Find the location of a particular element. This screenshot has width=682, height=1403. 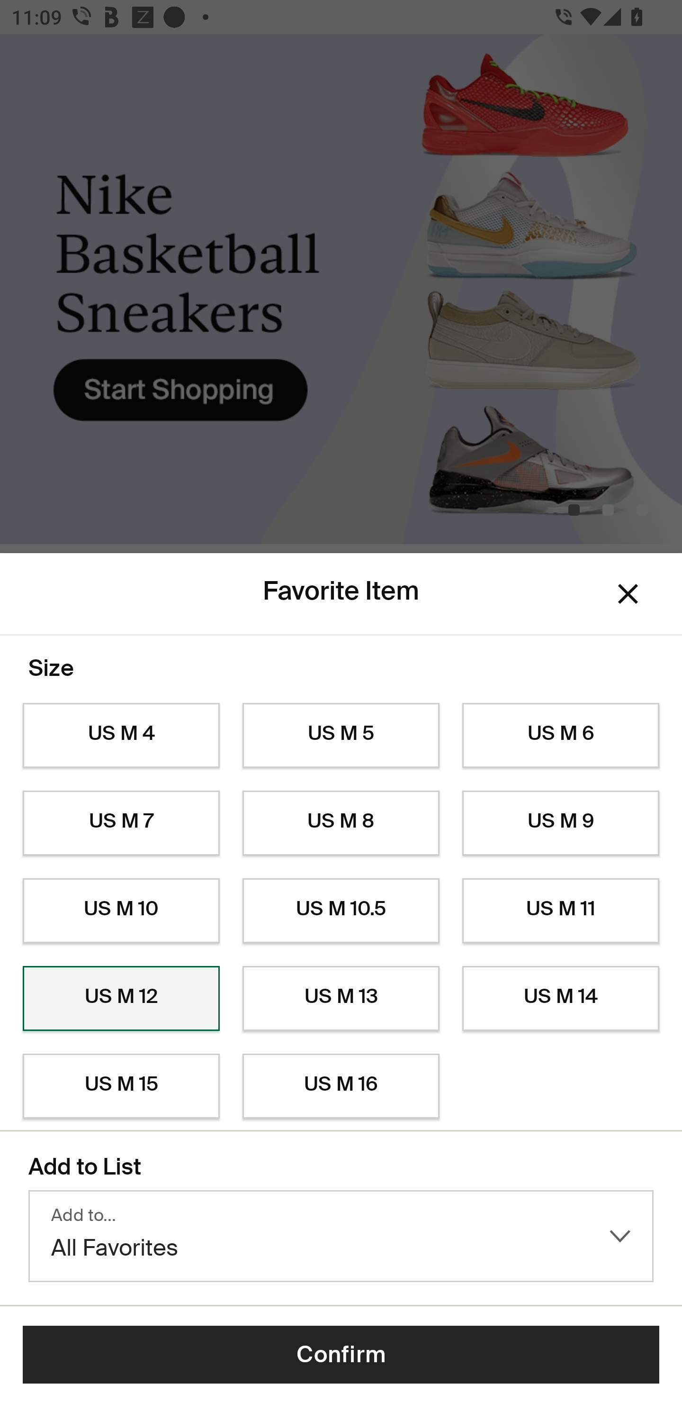

US M 15 is located at coordinates (121, 1086).